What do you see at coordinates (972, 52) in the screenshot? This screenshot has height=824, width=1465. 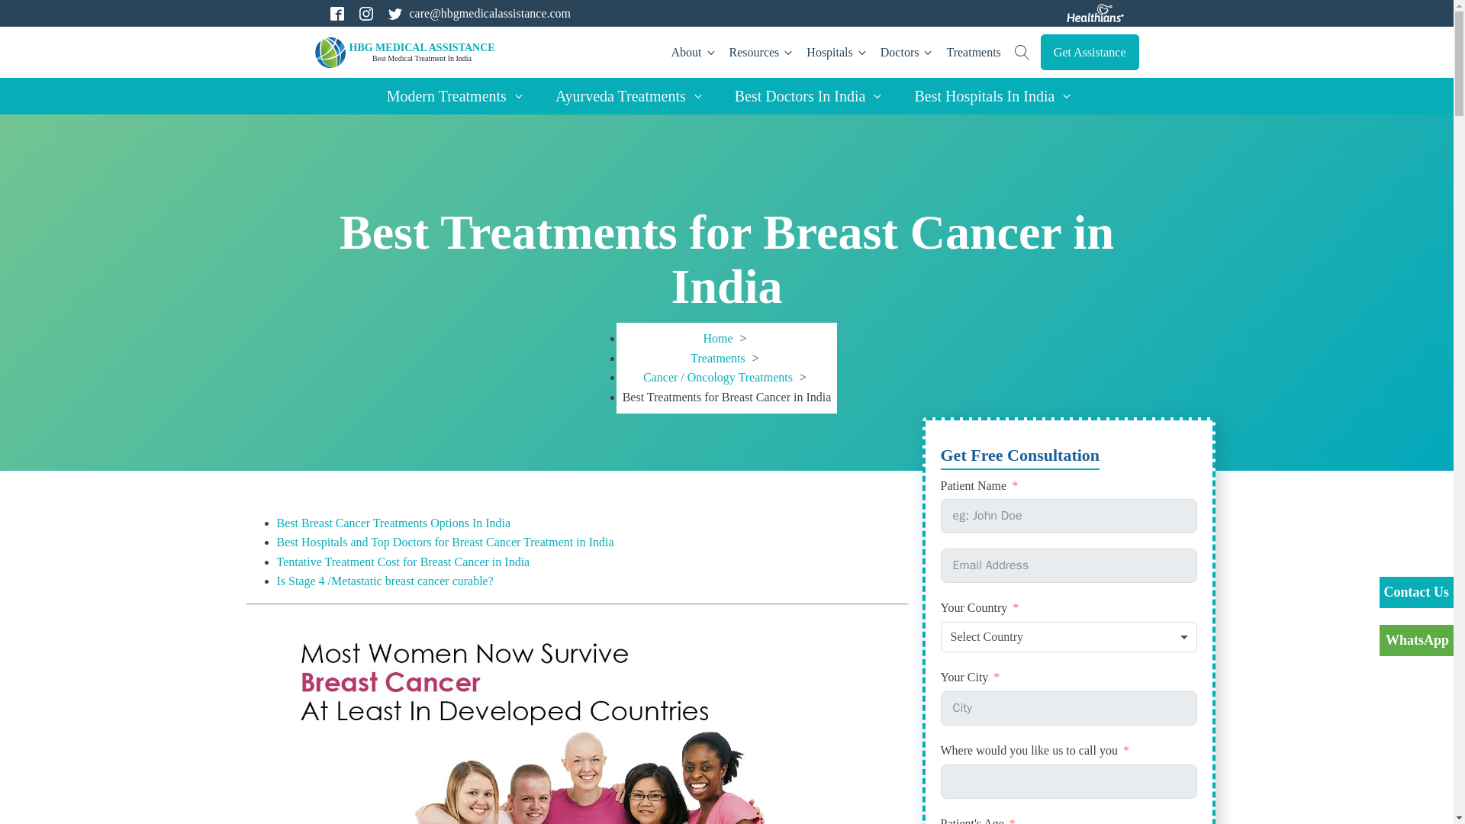 I see `Home` at bounding box center [972, 52].